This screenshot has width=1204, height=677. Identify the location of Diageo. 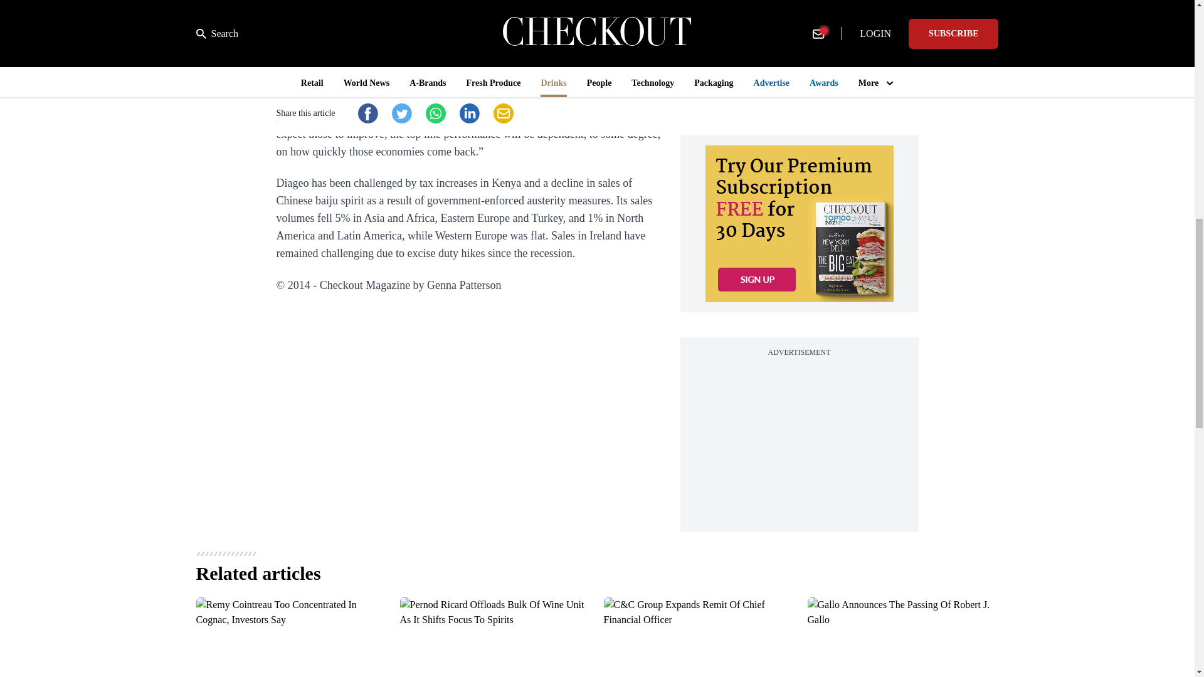
(292, 117).